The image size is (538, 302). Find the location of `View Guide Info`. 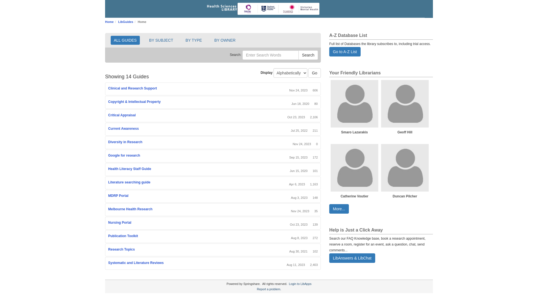

View Guide Info is located at coordinates (141, 236).